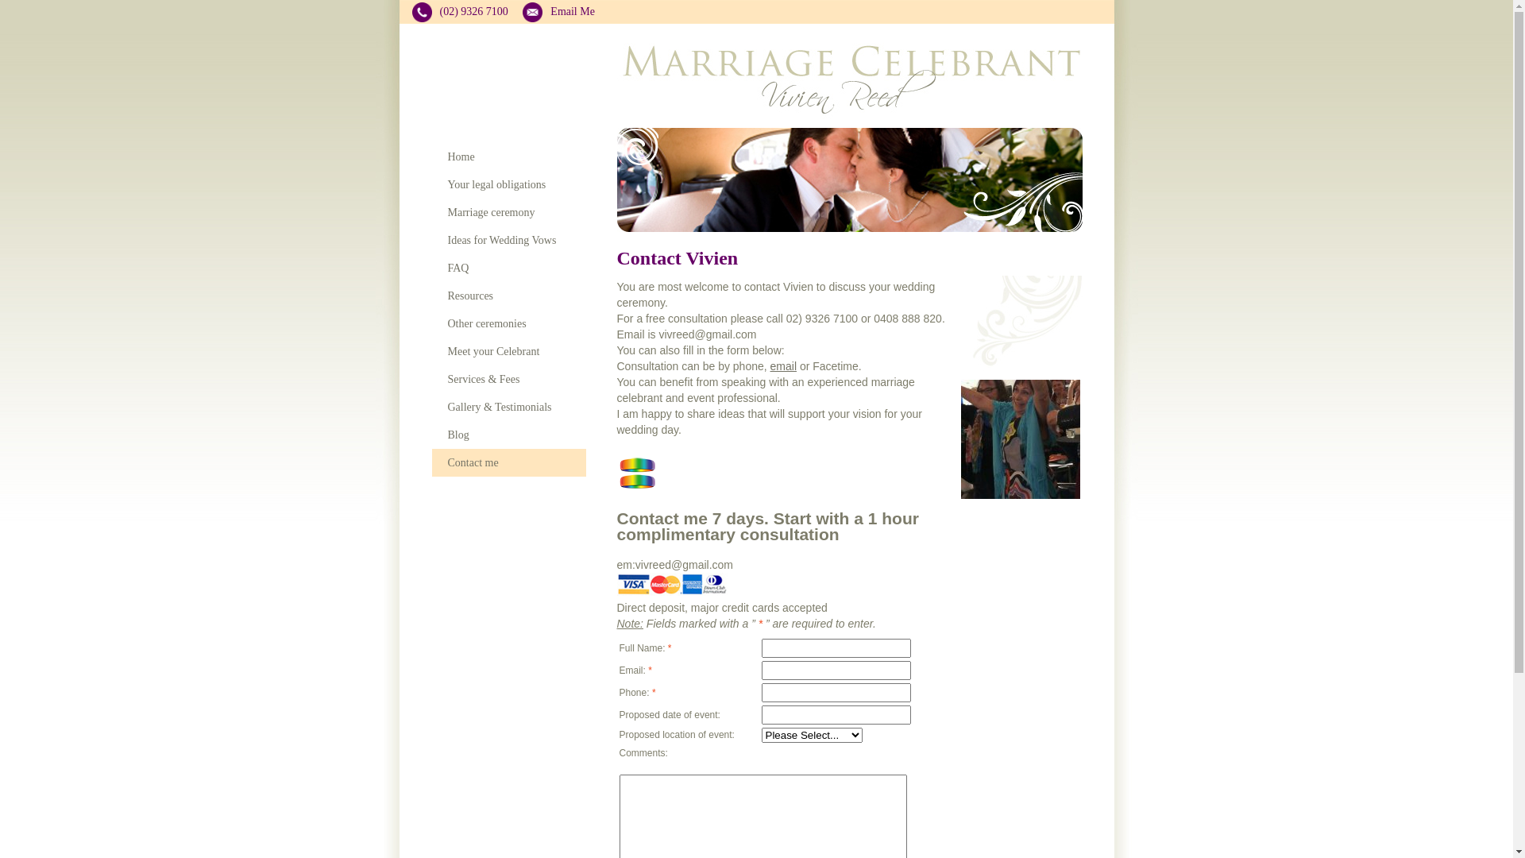 This screenshot has width=1525, height=858. Describe the element at coordinates (509, 435) in the screenshot. I see `Blog` at that location.